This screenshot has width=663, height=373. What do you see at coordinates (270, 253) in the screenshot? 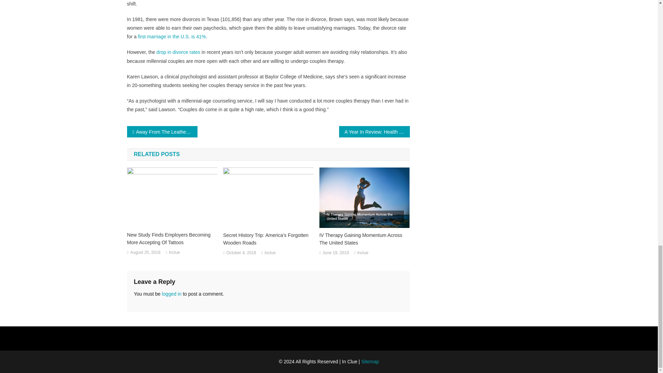
I see `Inclue` at bounding box center [270, 253].